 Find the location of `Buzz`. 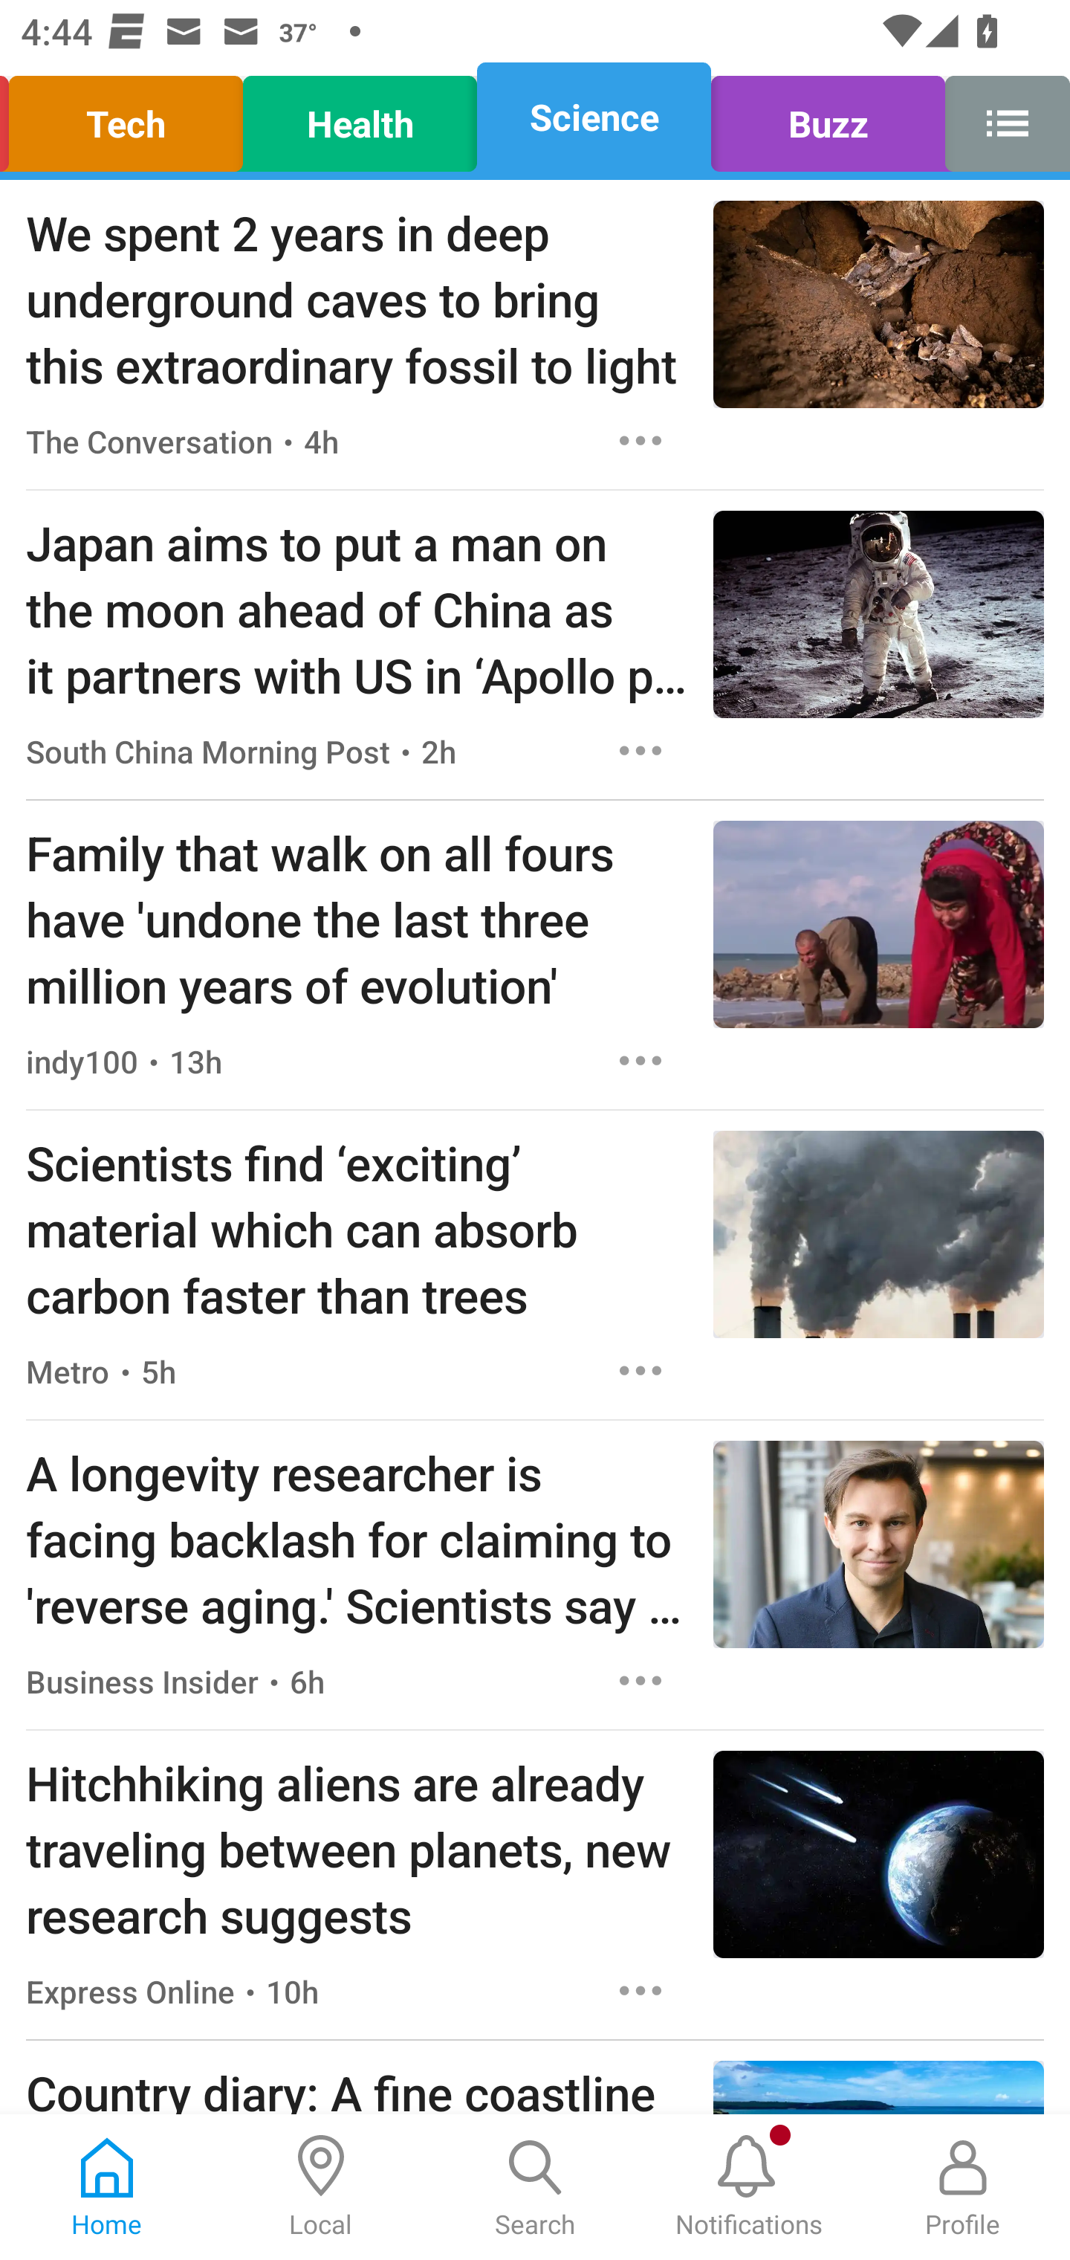

Buzz is located at coordinates (828, 117).